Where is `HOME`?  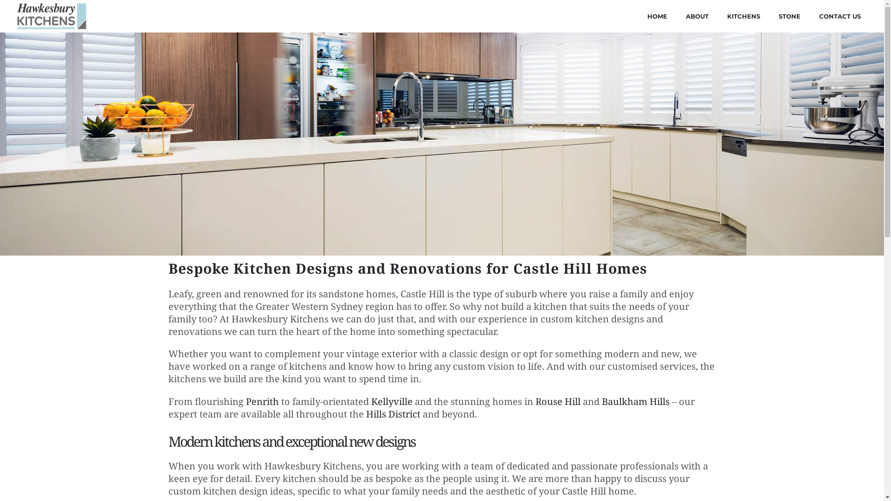 HOME is located at coordinates (657, 16).